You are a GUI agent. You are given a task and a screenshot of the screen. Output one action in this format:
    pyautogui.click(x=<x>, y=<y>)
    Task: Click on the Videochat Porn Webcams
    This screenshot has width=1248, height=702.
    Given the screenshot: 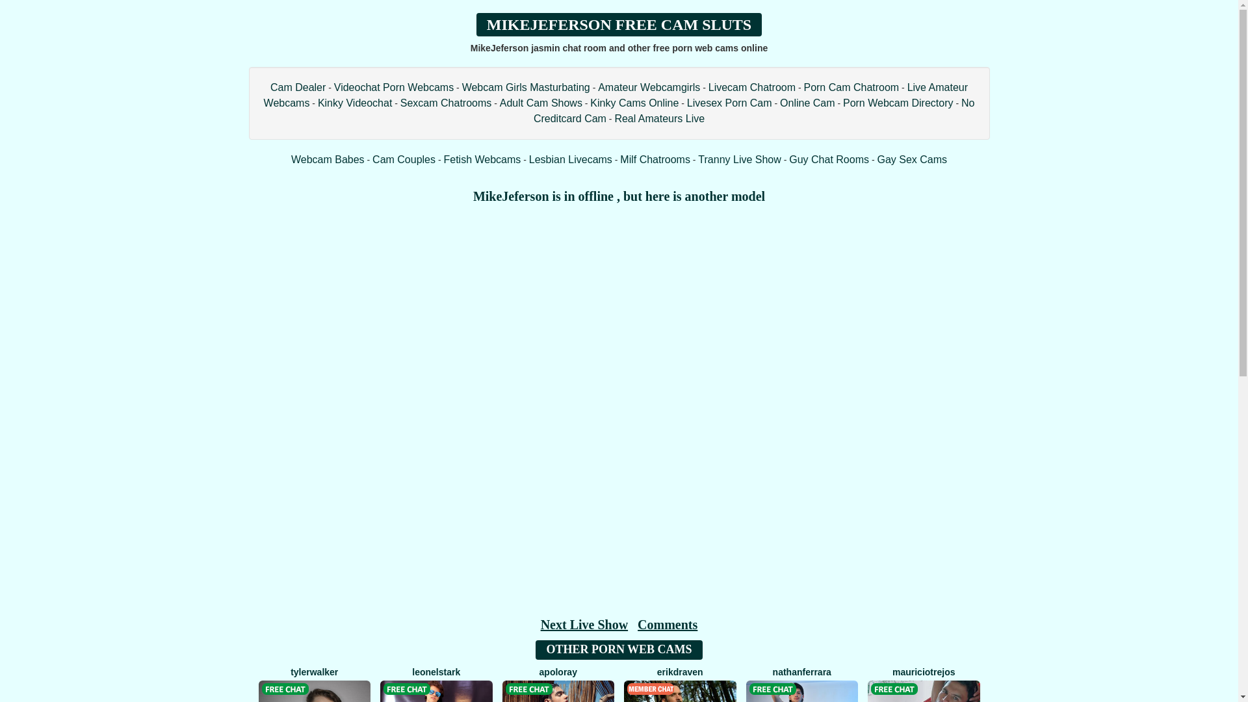 What is the action you would take?
    pyautogui.click(x=394, y=87)
    